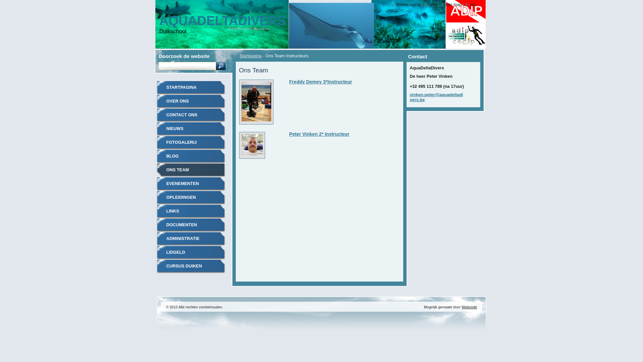 The width and height of the screenshot is (643, 362). What do you see at coordinates (191, 239) in the screenshot?
I see `ADMINISTRATIE` at bounding box center [191, 239].